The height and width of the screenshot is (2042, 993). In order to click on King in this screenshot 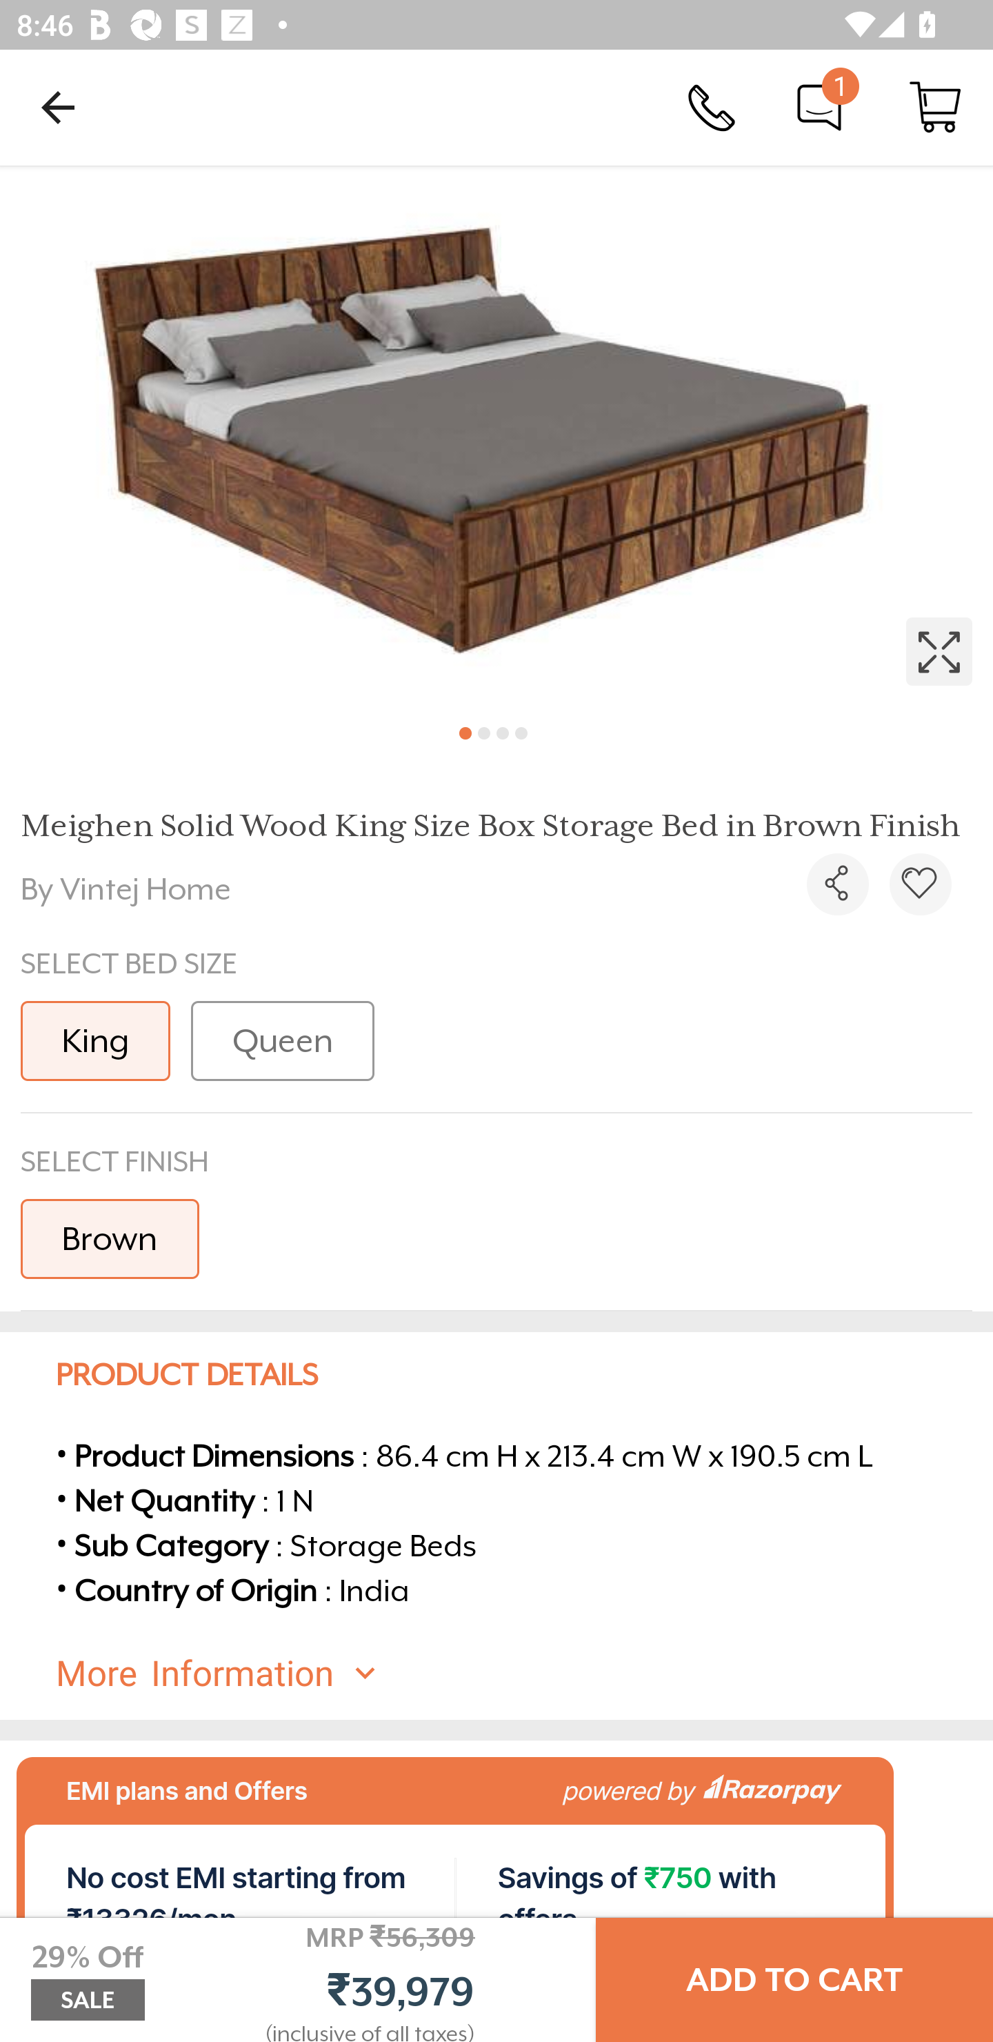, I will do `click(95, 1040)`.